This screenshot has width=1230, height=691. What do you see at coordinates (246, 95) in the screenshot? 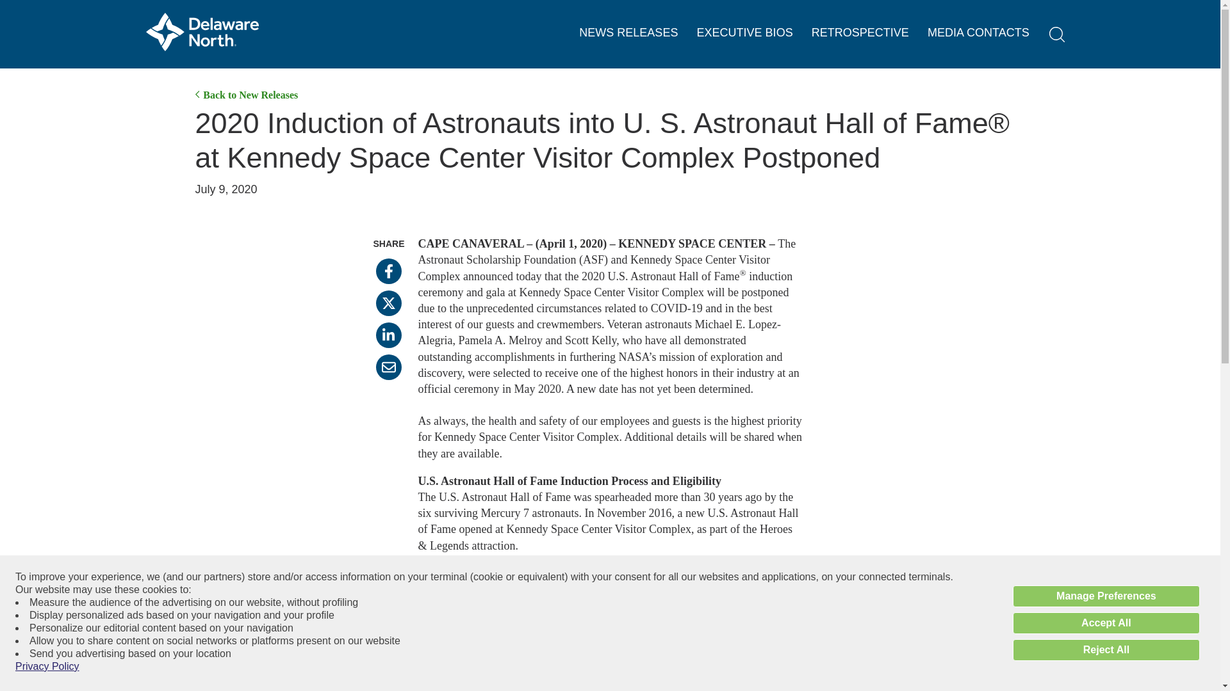
I see `Back to New Releases` at bounding box center [246, 95].